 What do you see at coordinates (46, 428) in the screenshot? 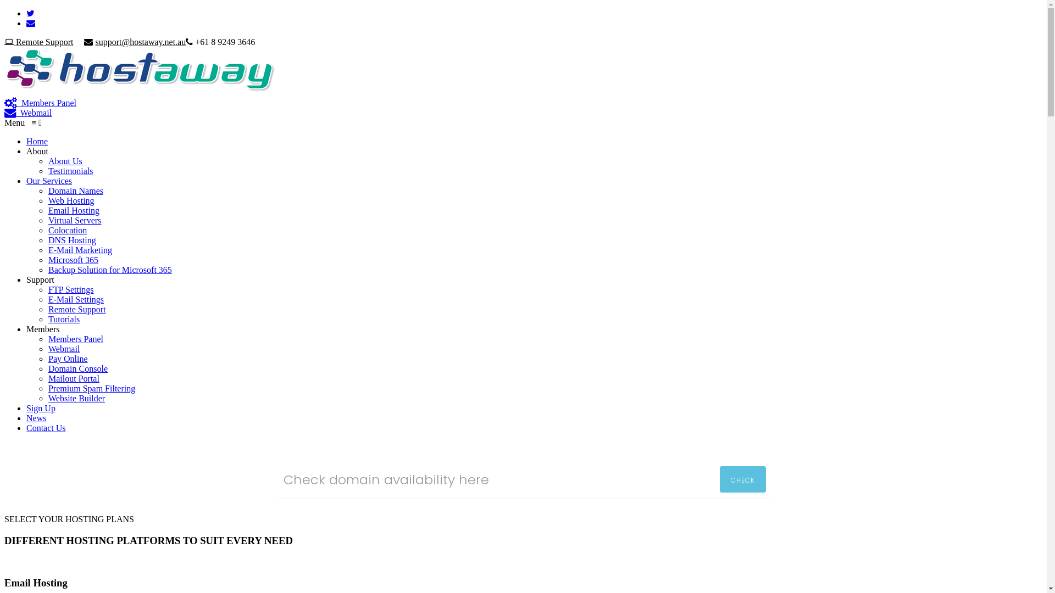
I see `Contact Us` at bounding box center [46, 428].